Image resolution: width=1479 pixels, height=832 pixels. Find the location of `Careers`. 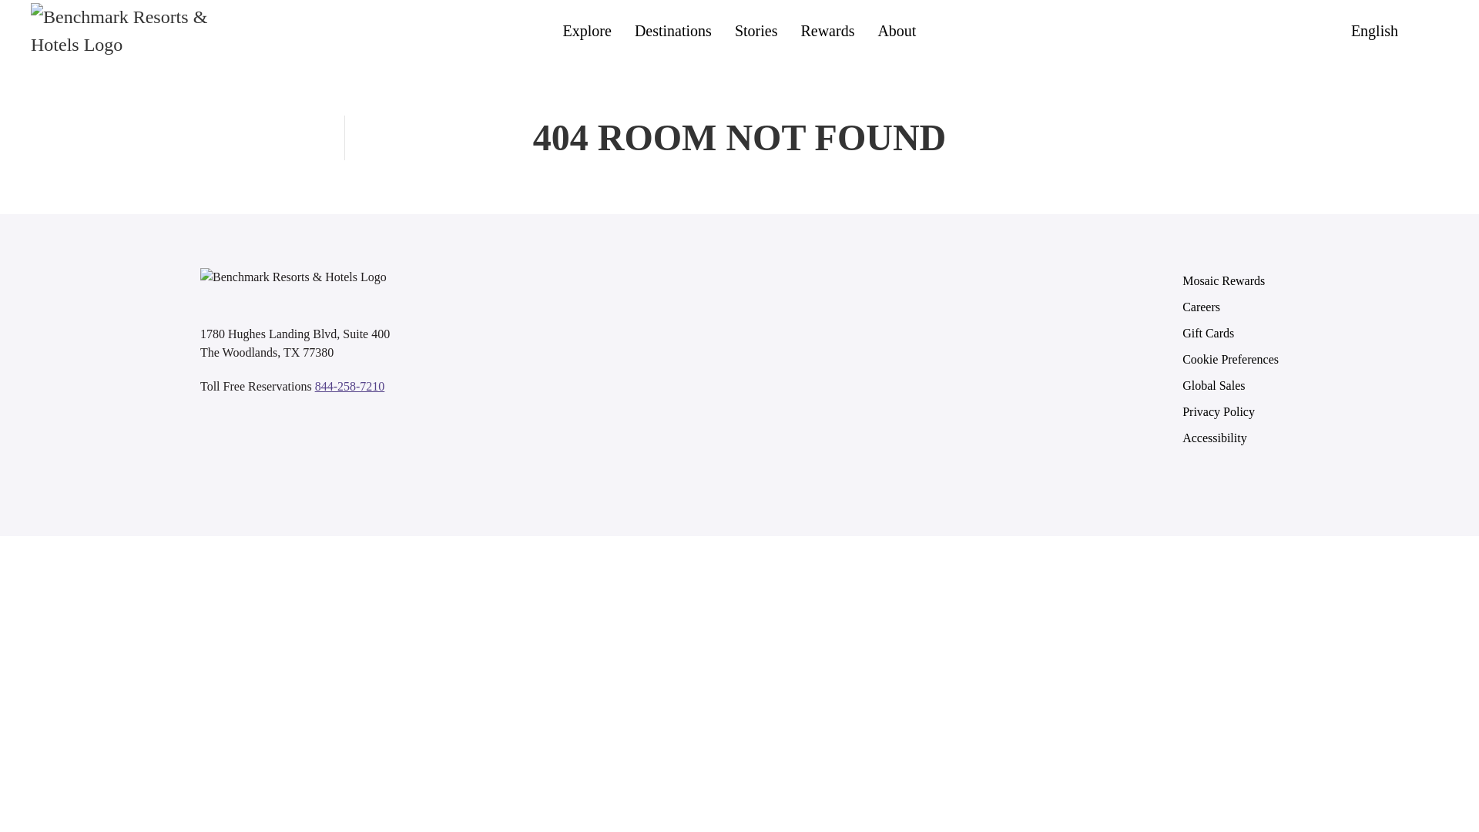

Careers is located at coordinates (1230, 307).